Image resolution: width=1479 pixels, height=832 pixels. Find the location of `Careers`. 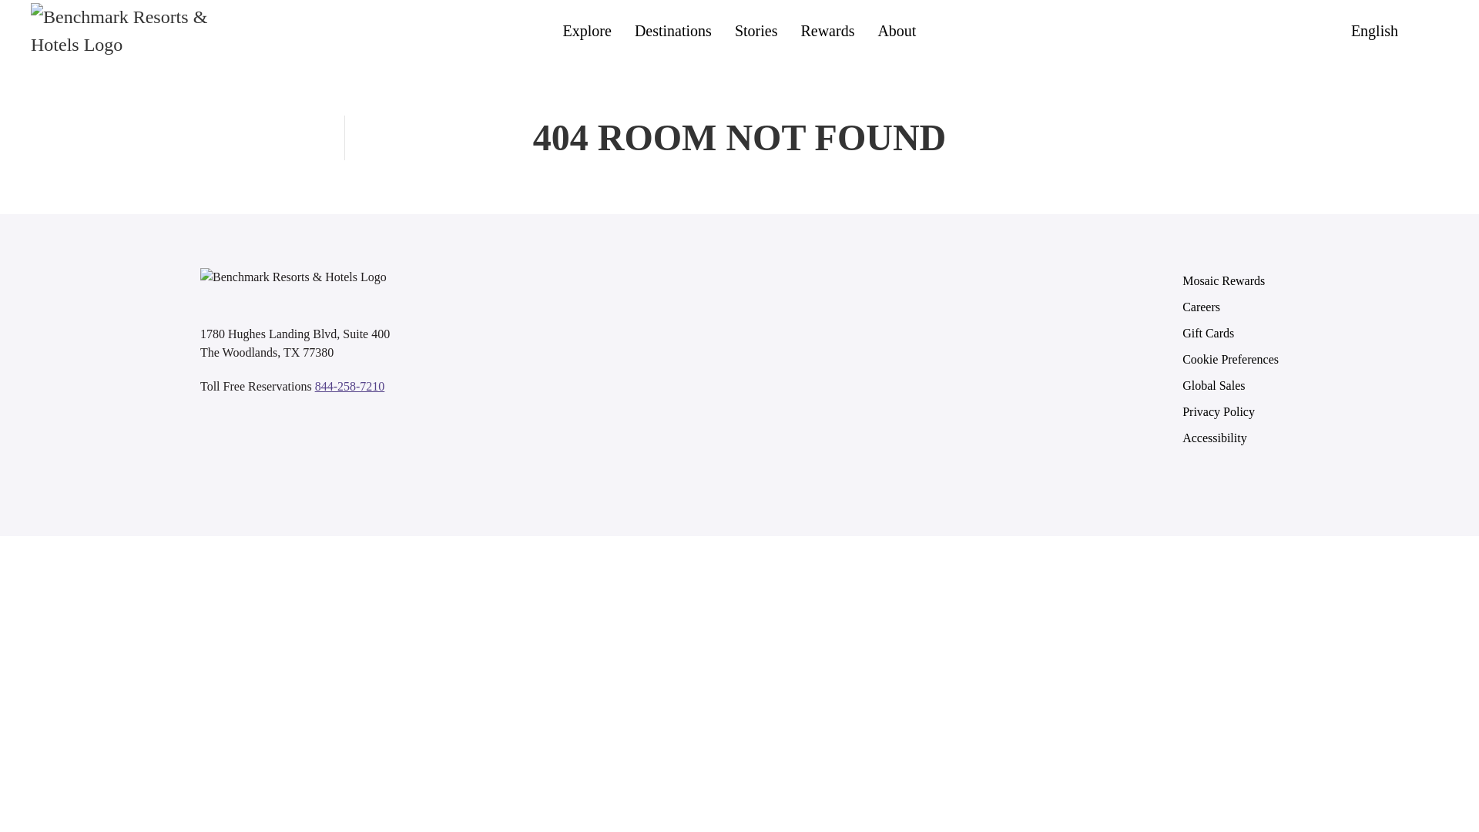

Careers is located at coordinates (1230, 307).